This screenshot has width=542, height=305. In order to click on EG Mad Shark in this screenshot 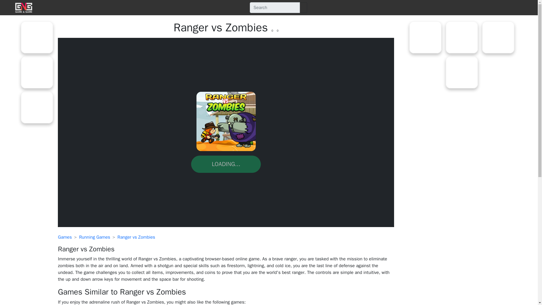, I will do `click(462, 72)`.